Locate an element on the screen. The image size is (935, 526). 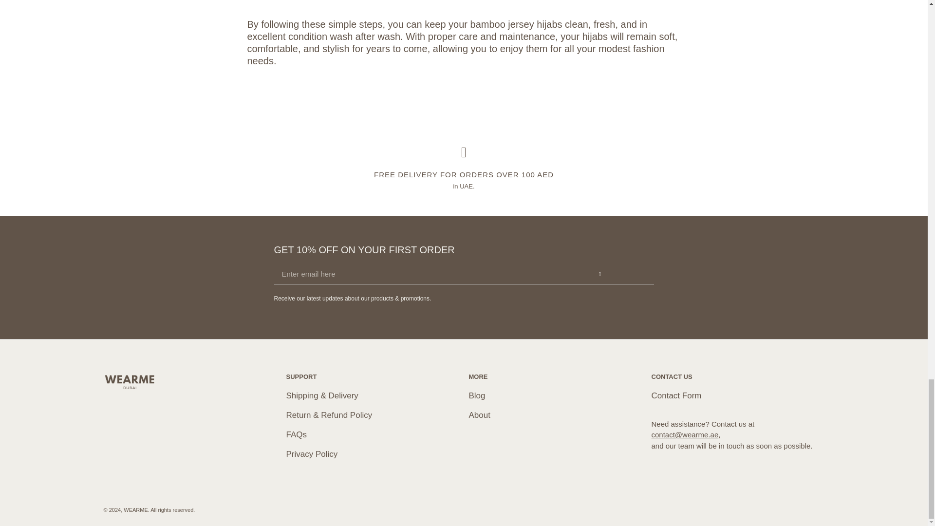
About is located at coordinates (479, 415).